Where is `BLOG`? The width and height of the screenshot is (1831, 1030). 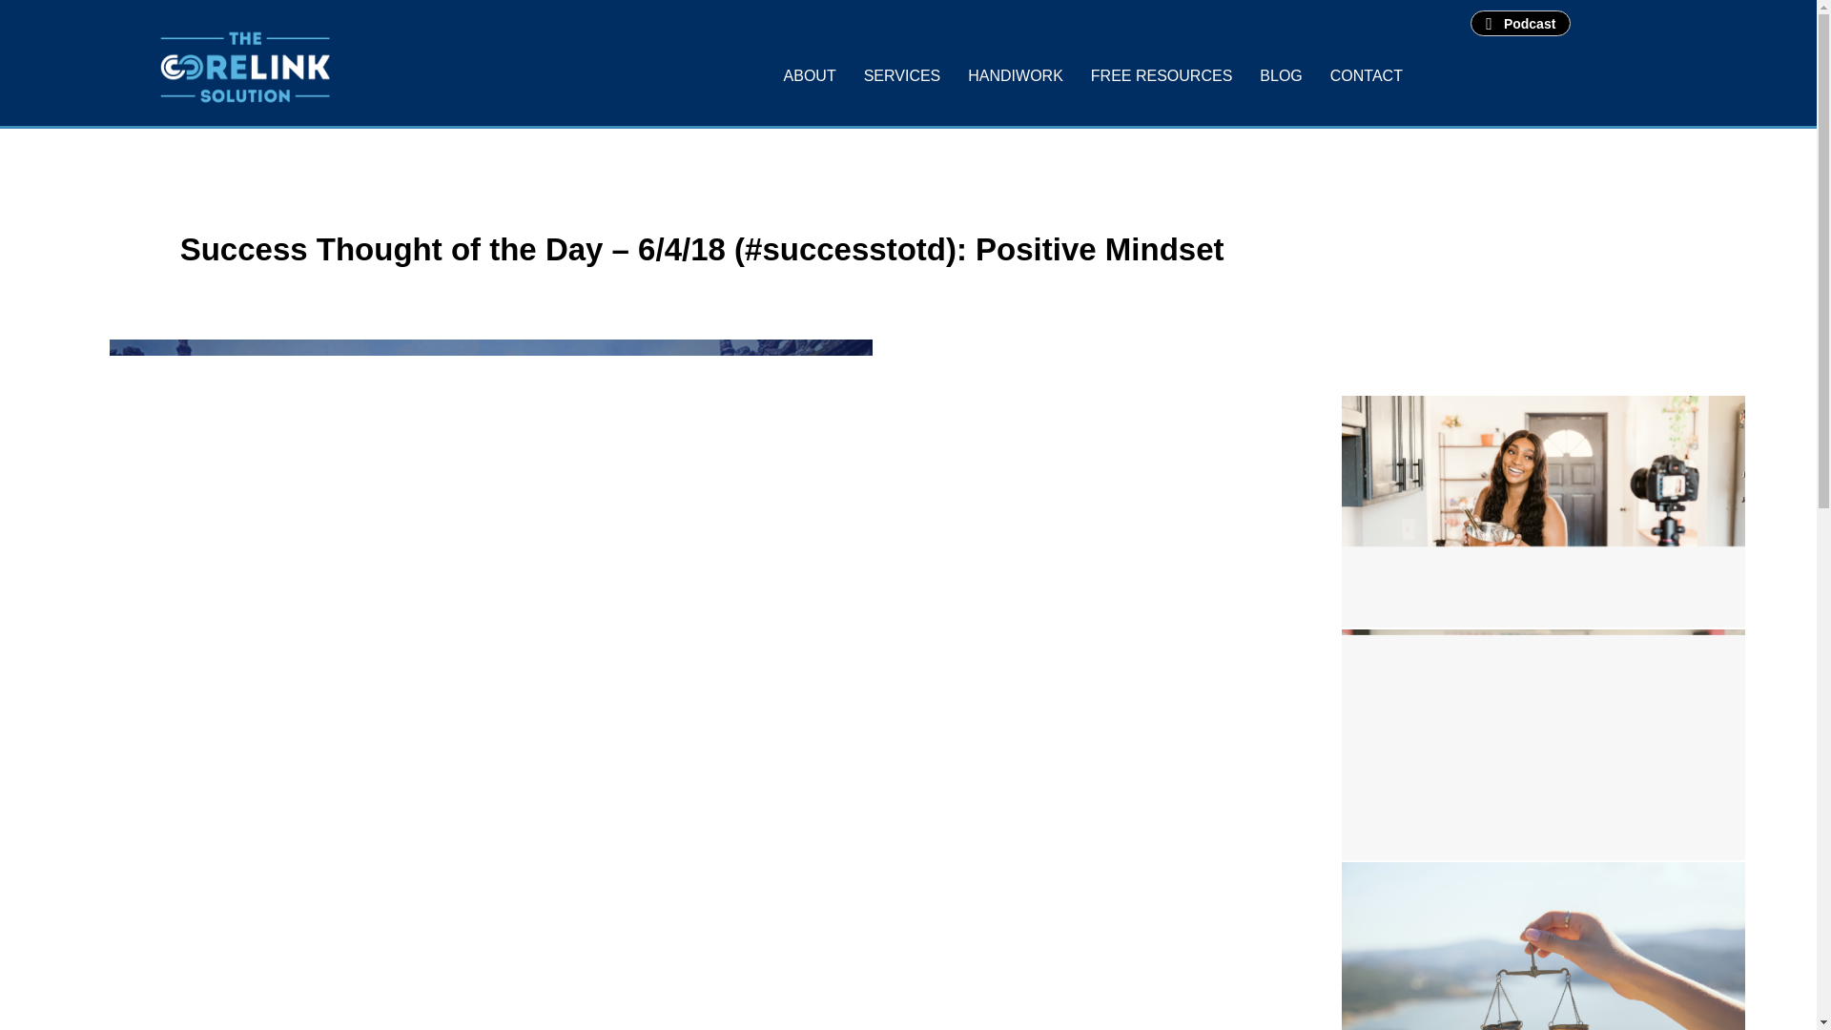
BLOG is located at coordinates (1280, 76).